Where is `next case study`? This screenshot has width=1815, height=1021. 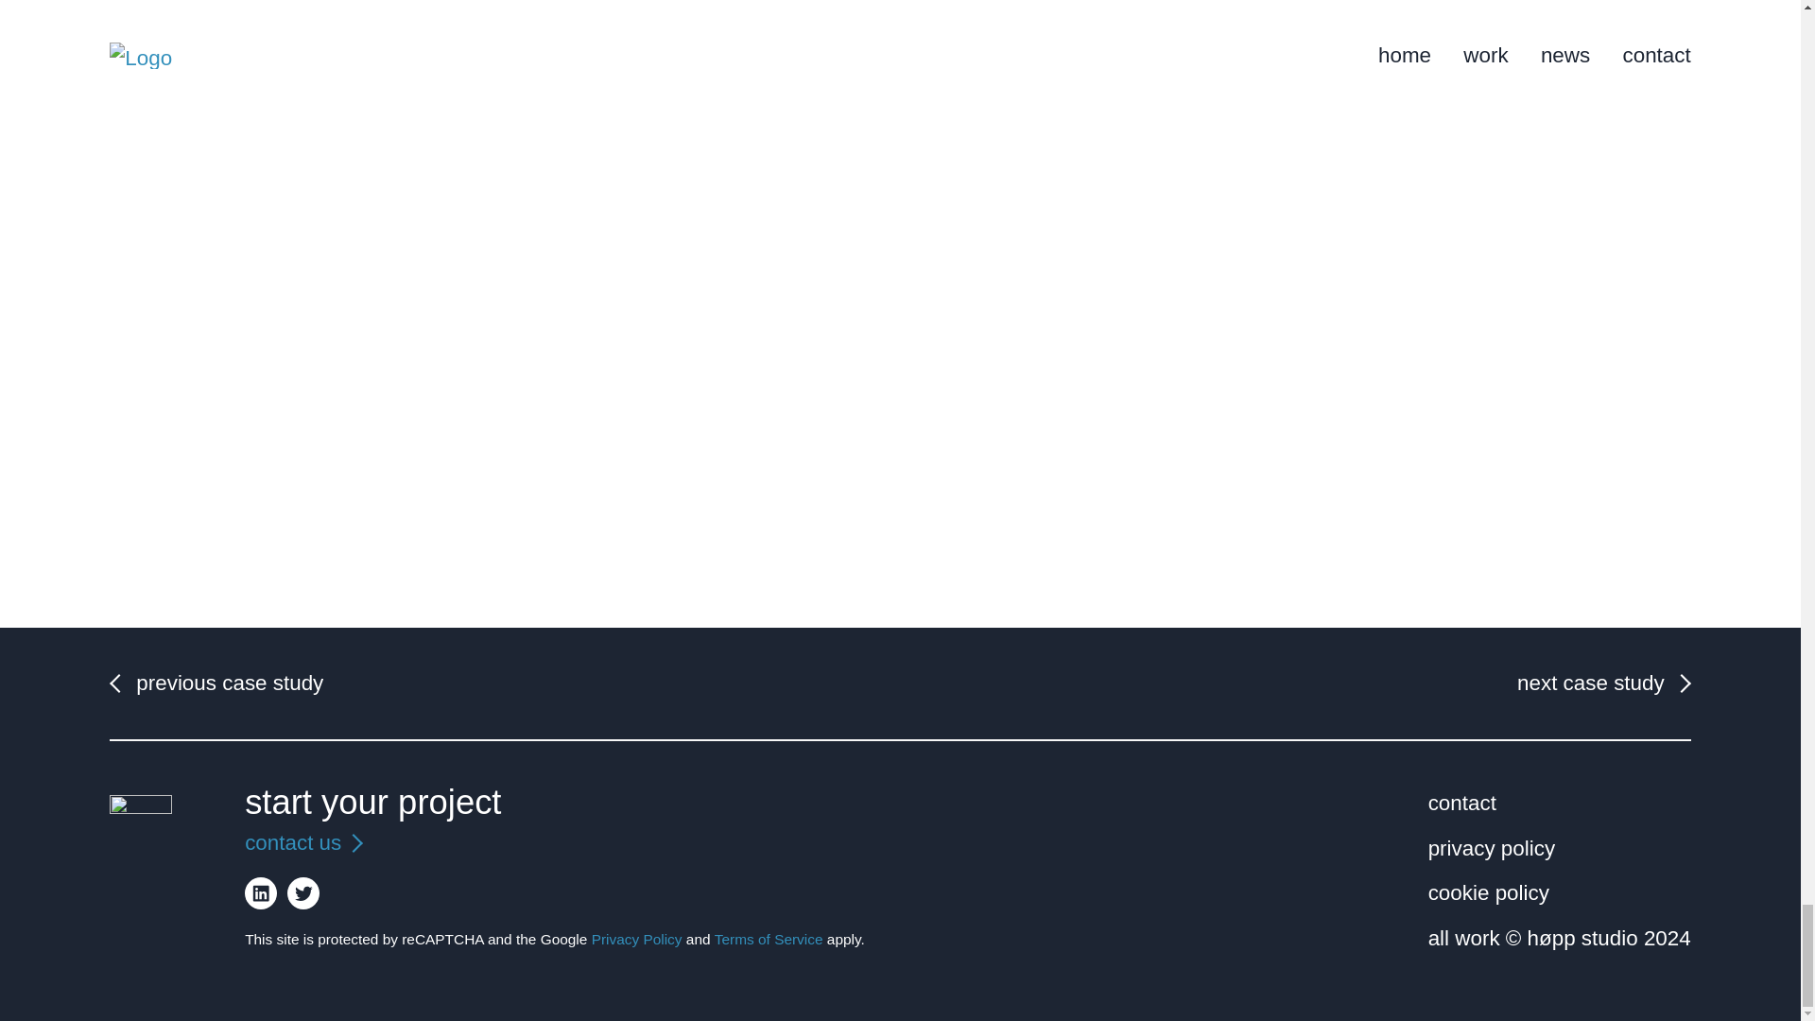
next case study is located at coordinates (1590, 683).